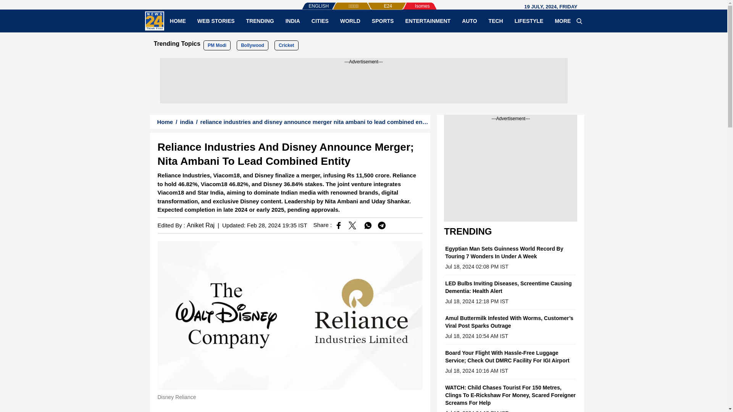  Describe the element at coordinates (375, 2) in the screenshot. I see `E24` at that location.